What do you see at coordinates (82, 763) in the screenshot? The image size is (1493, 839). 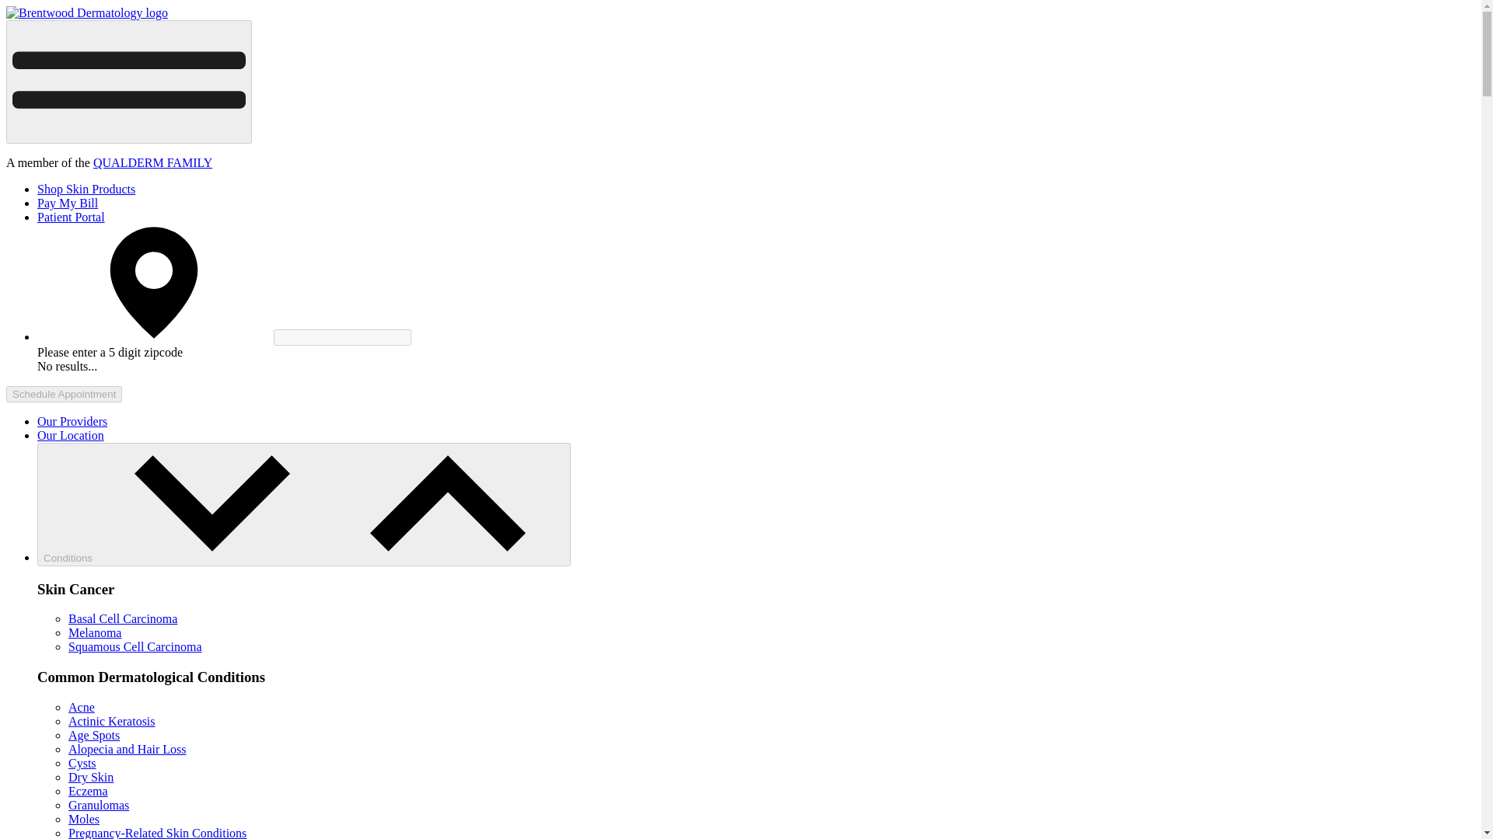 I see `Cysts` at bounding box center [82, 763].